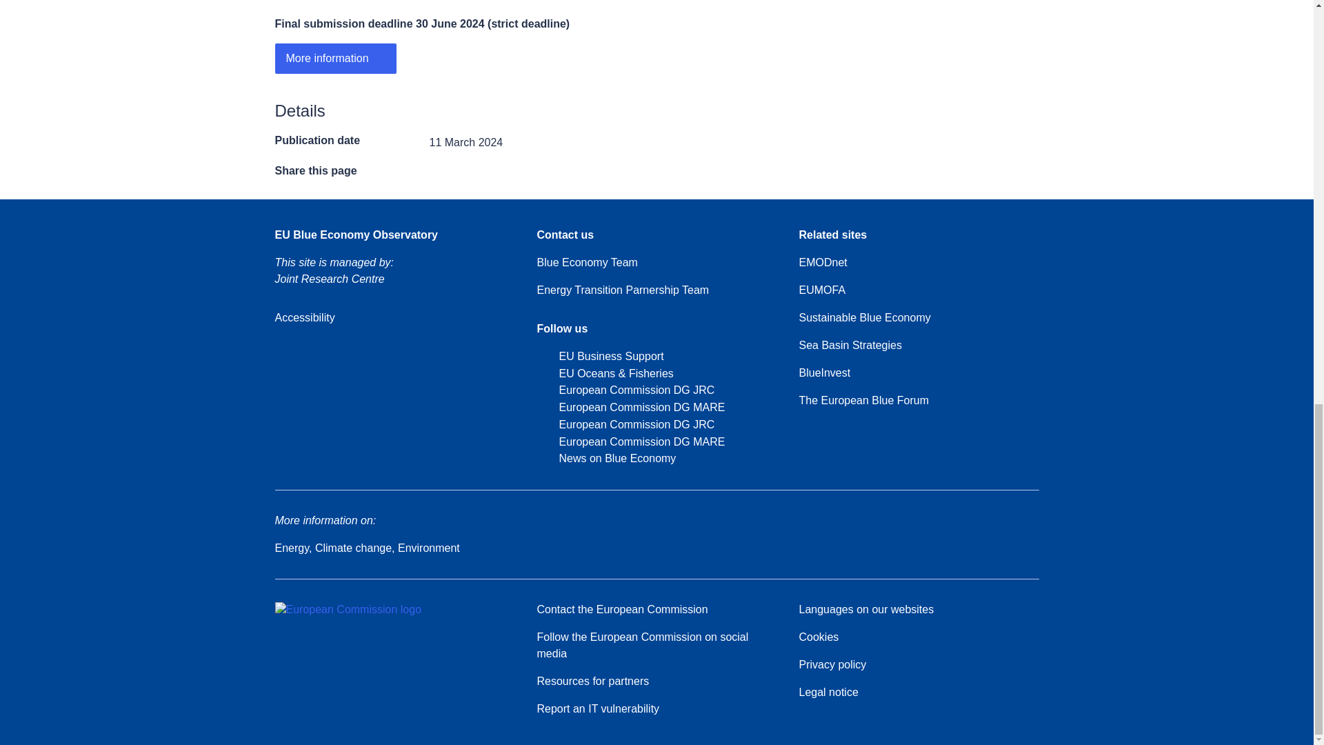 The width and height of the screenshot is (1324, 745). I want to click on Energy Transition Parnership Team, so click(622, 290).